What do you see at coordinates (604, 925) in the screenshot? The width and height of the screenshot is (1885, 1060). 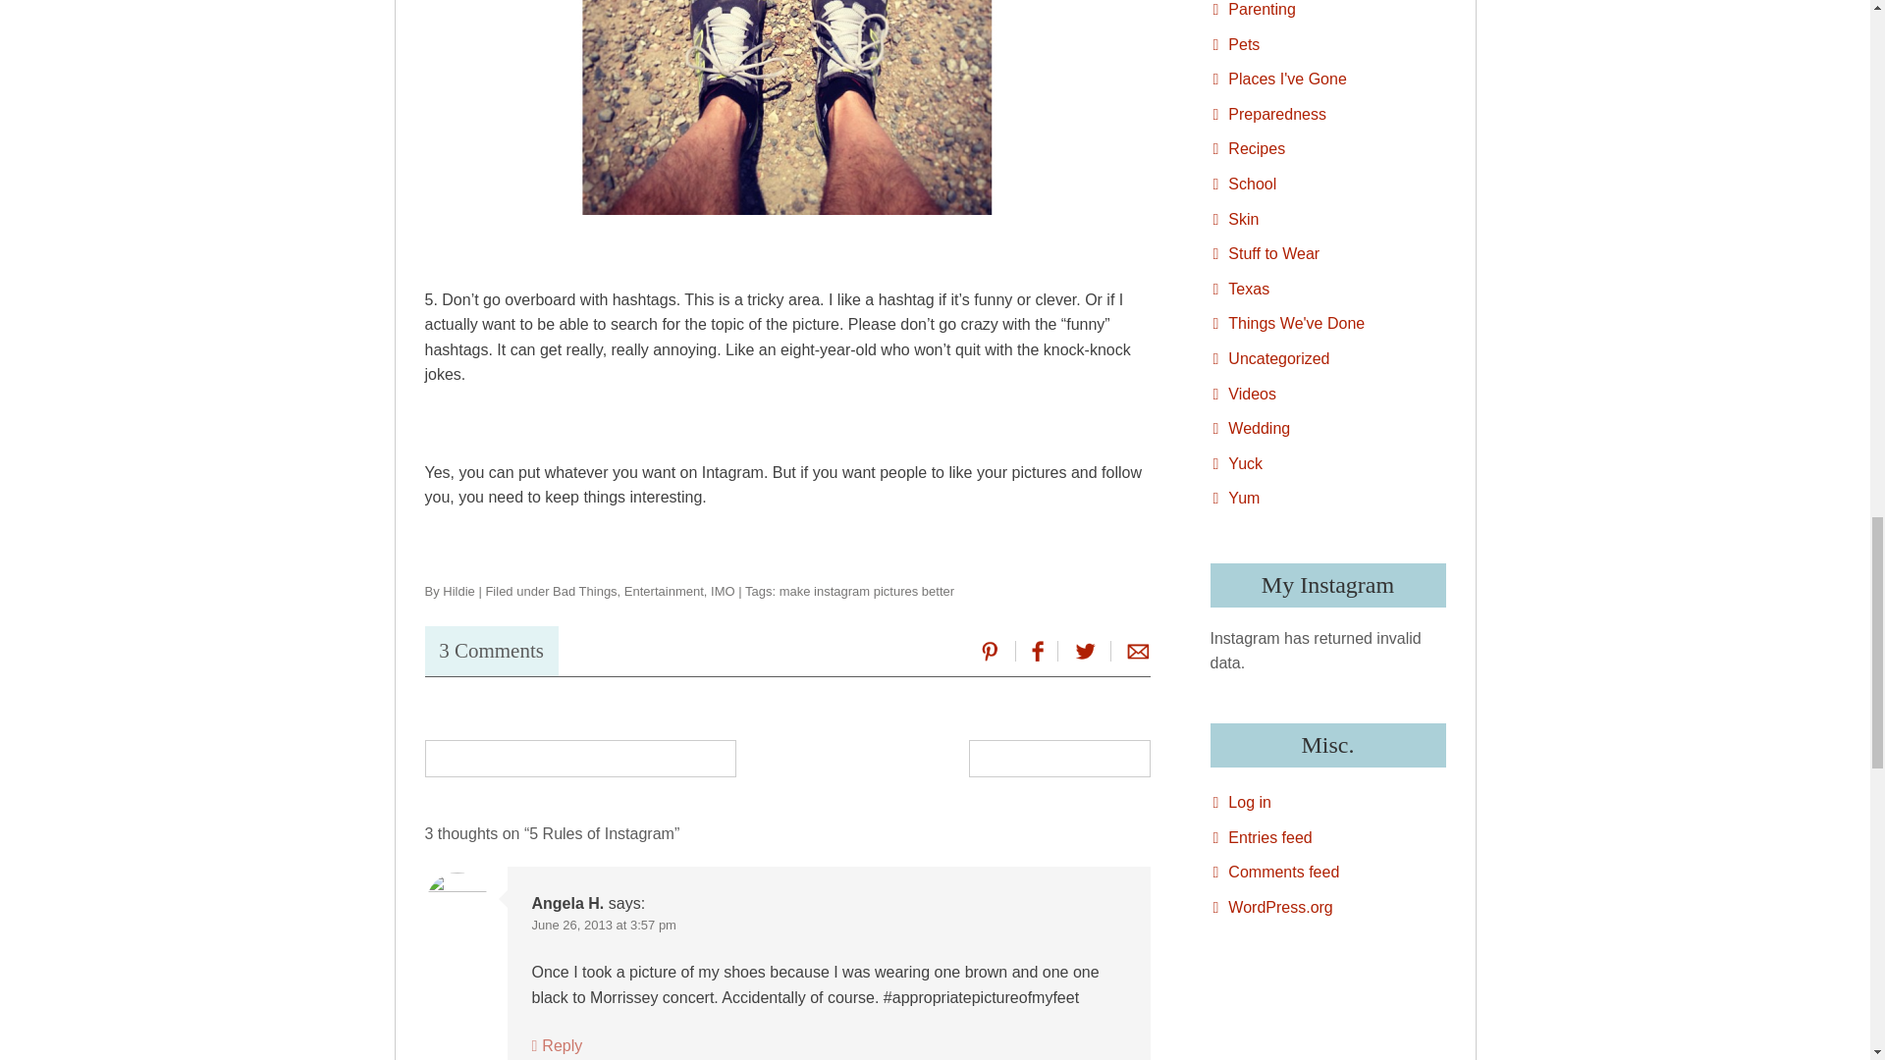 I see `June 26, 2013 at 3:57 pm` at bounding box center [604, 925].